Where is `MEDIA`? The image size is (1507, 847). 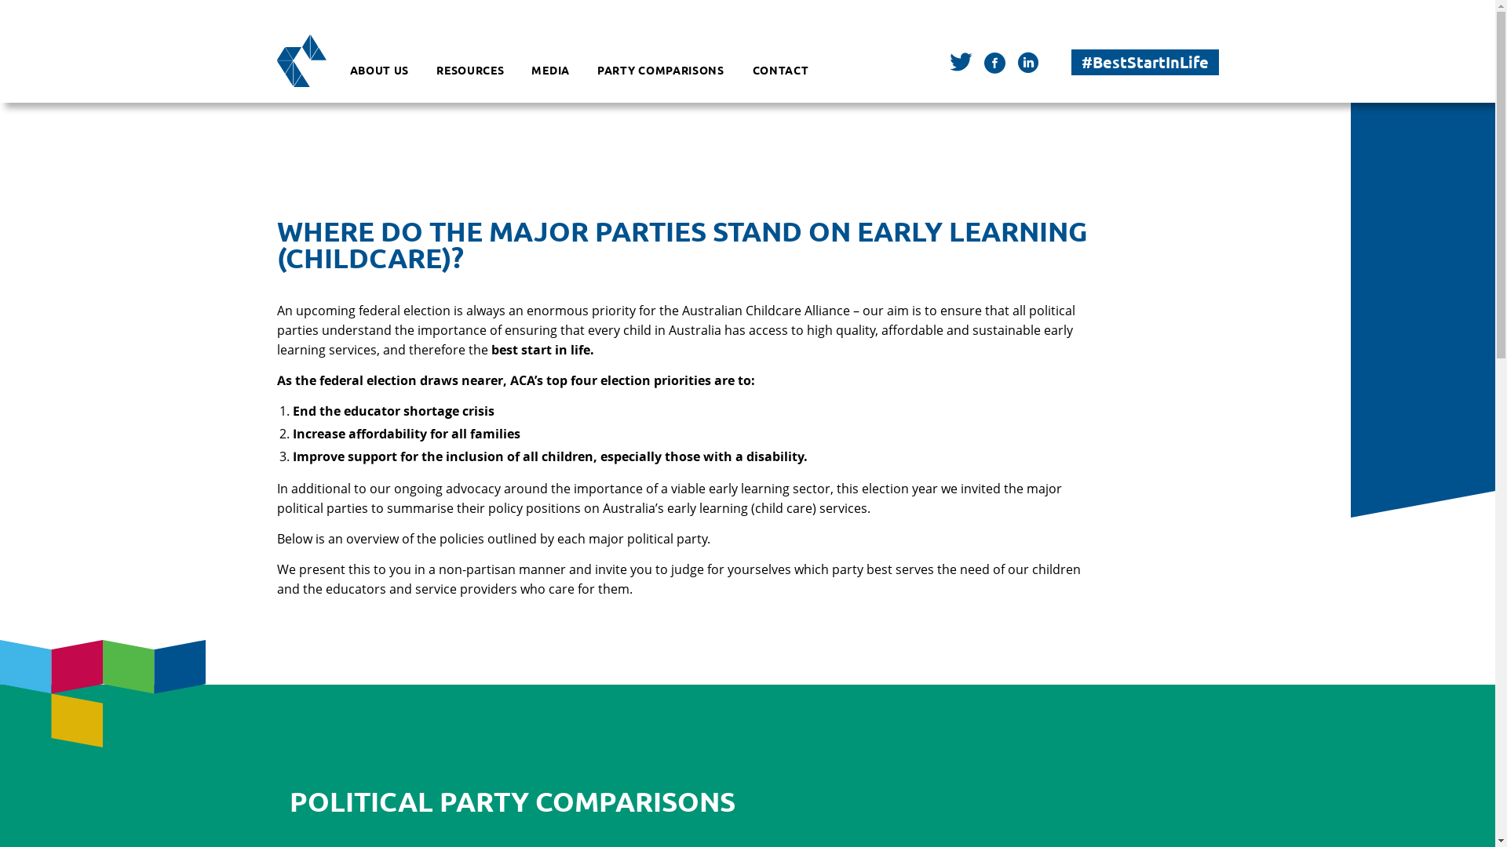
MEDIA is located at coordinates (551, 71).